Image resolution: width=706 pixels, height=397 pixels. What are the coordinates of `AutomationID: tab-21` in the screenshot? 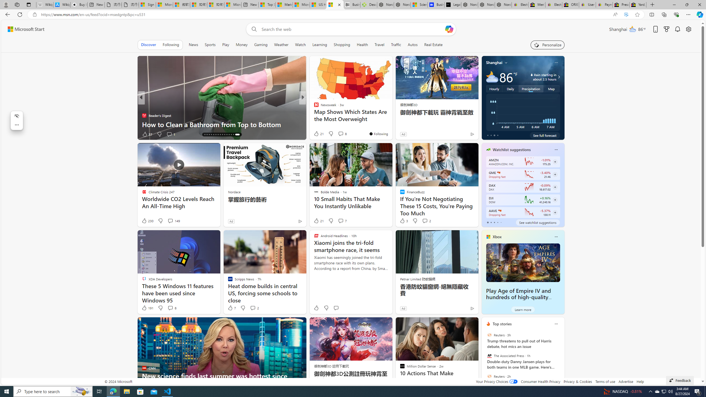 It's located at (219, 135).